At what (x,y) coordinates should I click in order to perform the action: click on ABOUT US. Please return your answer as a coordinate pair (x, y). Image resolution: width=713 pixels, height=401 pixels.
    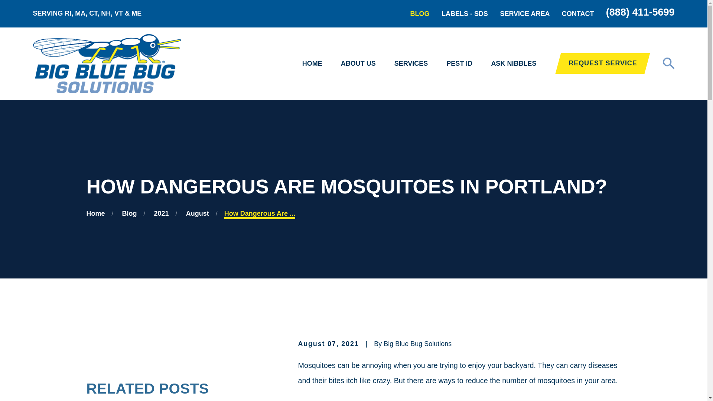
    Looking at the image, I should click on (358, 63).